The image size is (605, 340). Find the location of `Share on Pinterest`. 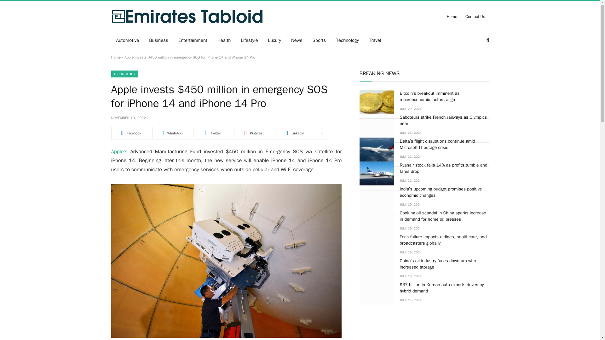

Share on Pinterest is located at coordinates (254, 133).